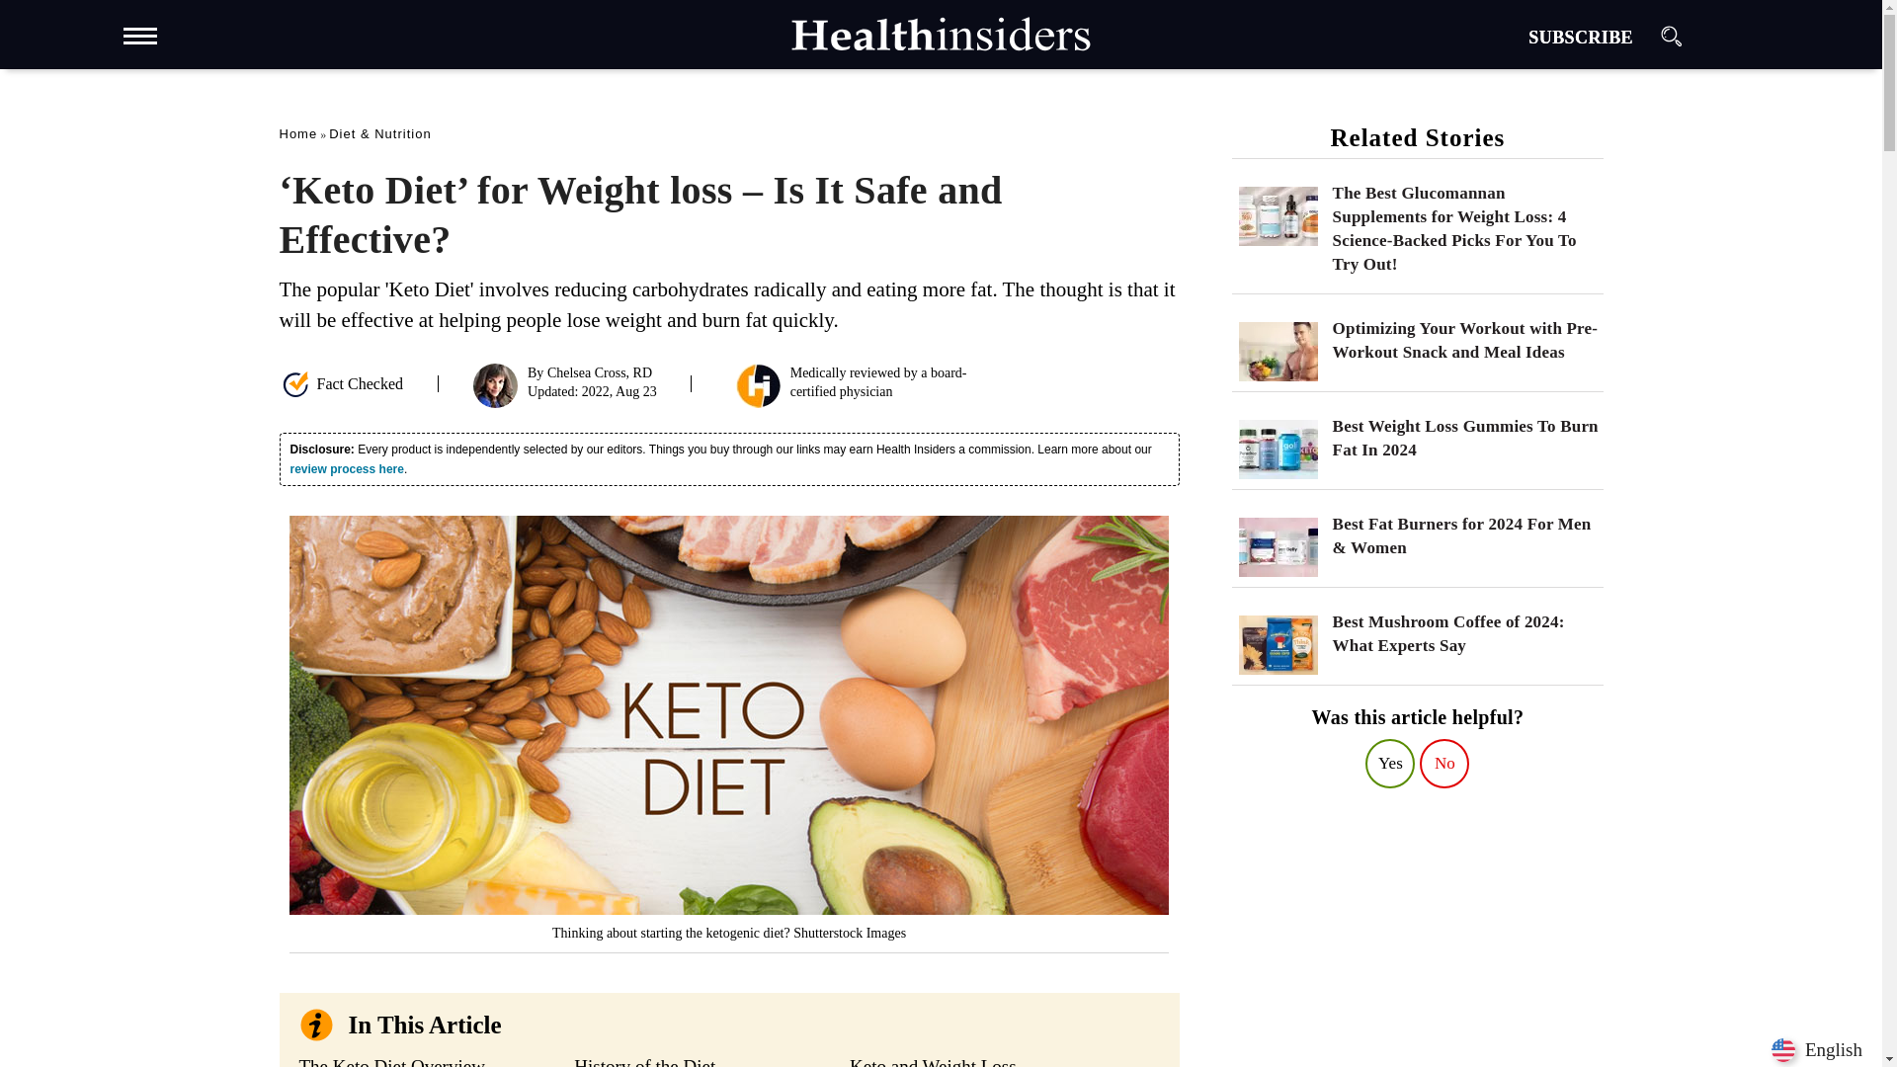 The width and height of the screenshot is (1897, 1067). What do you see at coordinates (340, 385) in the screenshot?
I see `Fact Checked` at bounding box center [340, 385].